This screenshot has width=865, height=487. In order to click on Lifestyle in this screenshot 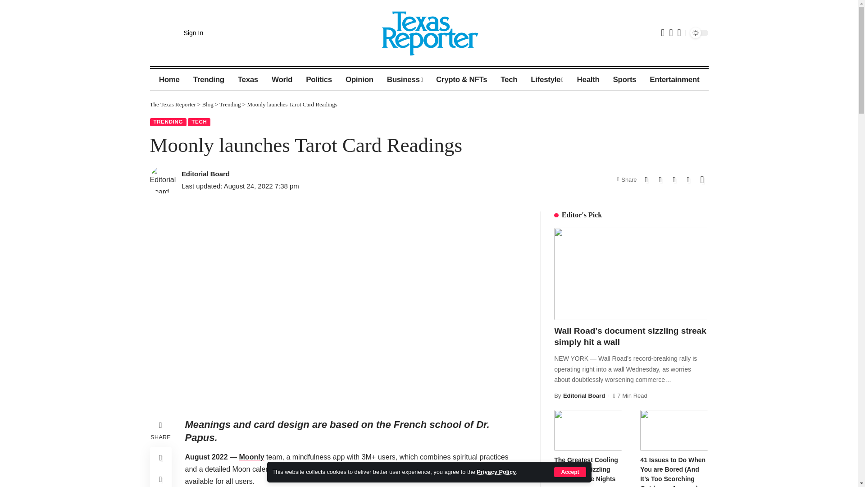, I will do `click(547, 79)`.